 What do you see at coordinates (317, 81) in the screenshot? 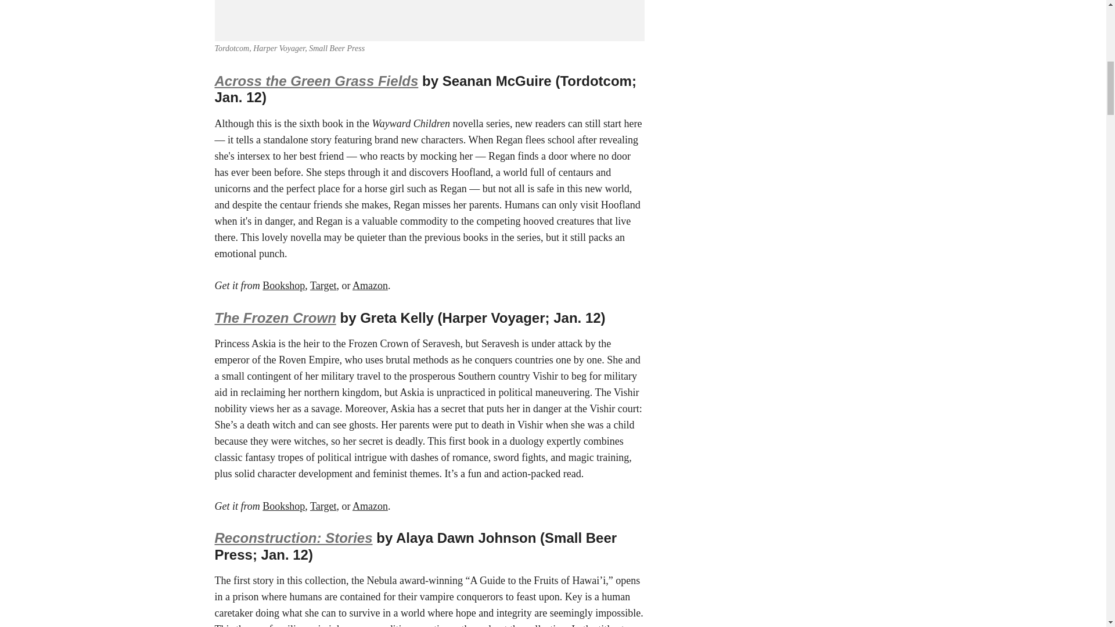
I see `Across the Green Grass Fields` at bounding box center [317, 81].